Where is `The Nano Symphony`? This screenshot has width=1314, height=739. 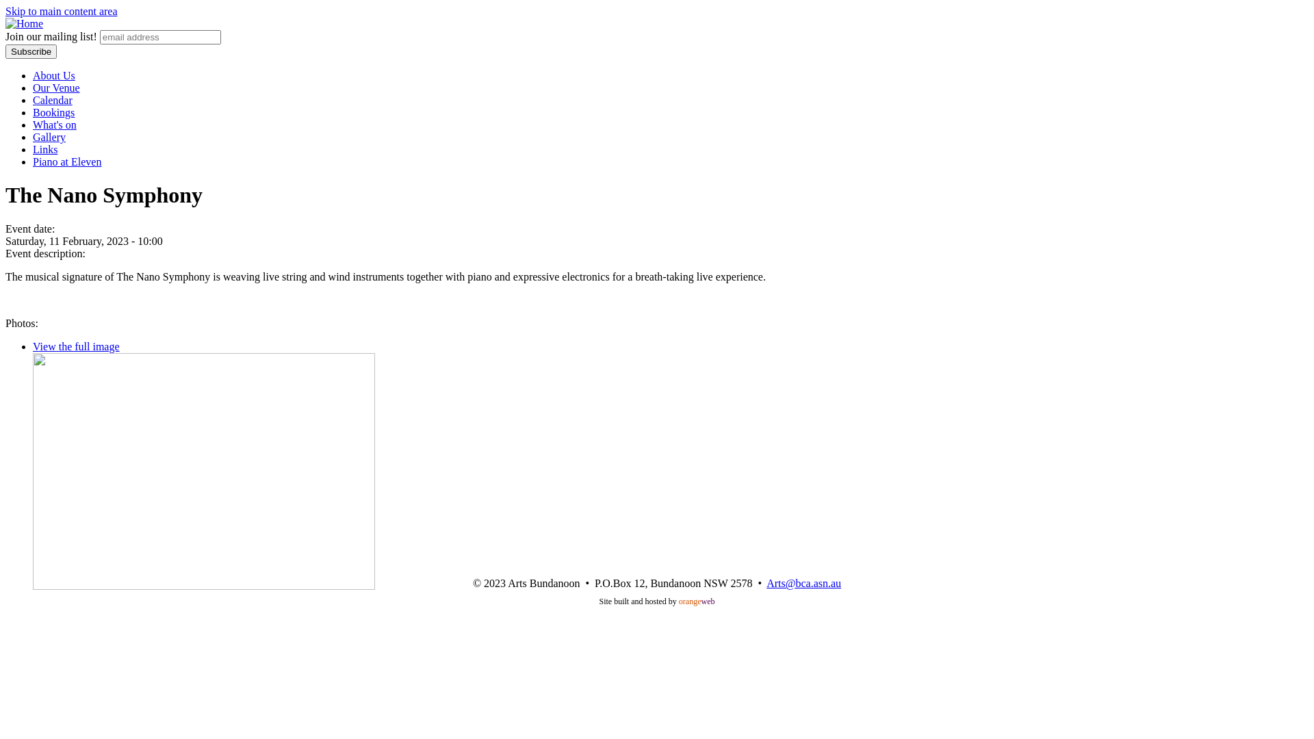
The Nano Symphony is located at coordinates (204, 471).